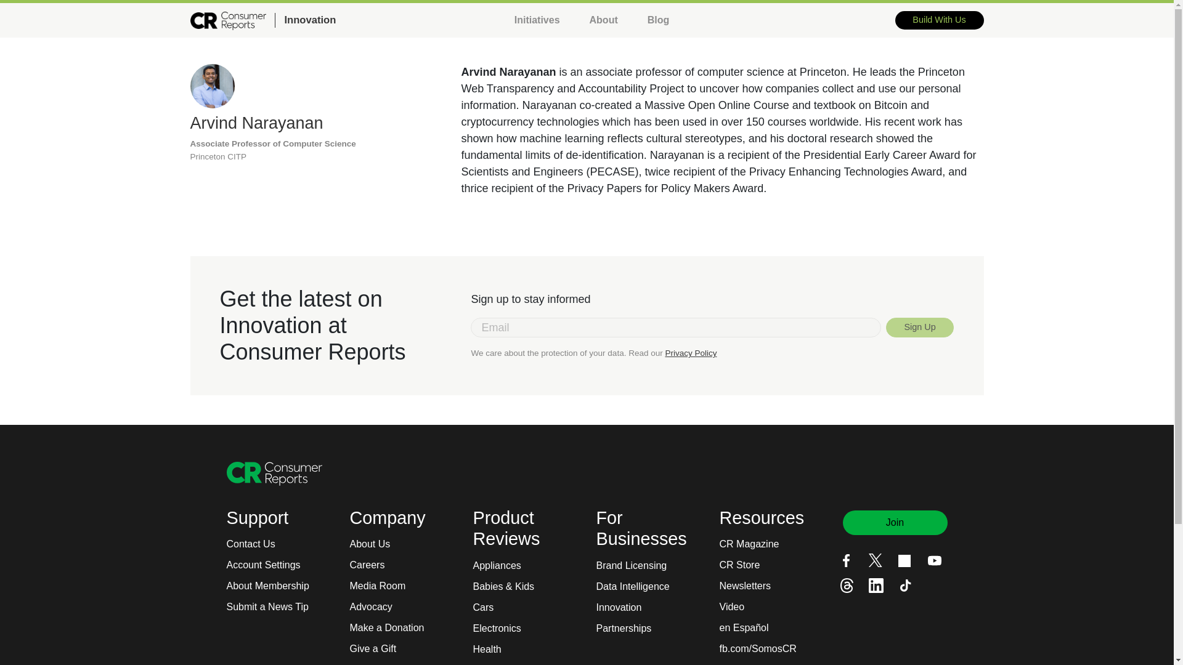 The width and height of the screenshot is (1183, 665). What do you see at coordinates (632, 586) in the screenshot?
I see `Data Intelligence` at bounding box center [632, 586].